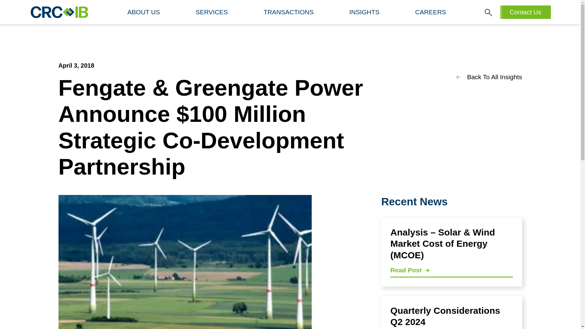  What do you see at coordinates (452, 312) in the screenshot?
I see `SERVICES` at bounding box center [452, 312].